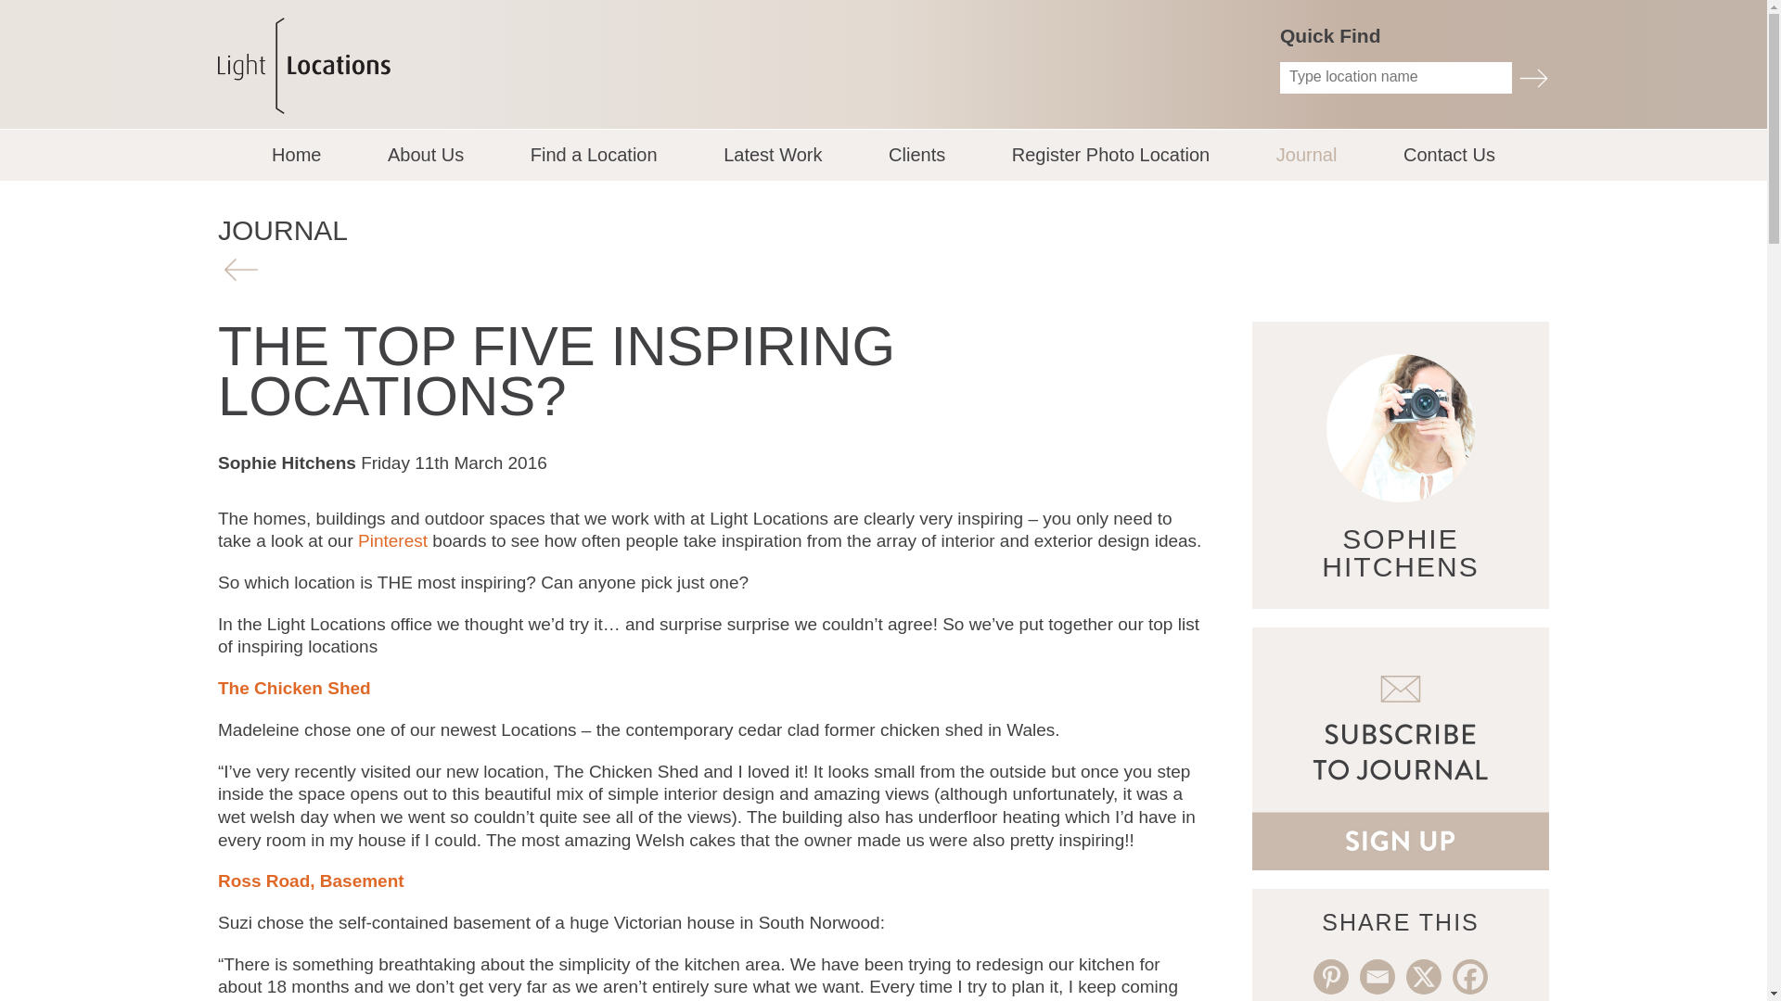 The width and height of the screenshot is (1781, 1001). Describe the element at coordinates (391, 541) in the screenshot. I see `Pinterest` at that location.